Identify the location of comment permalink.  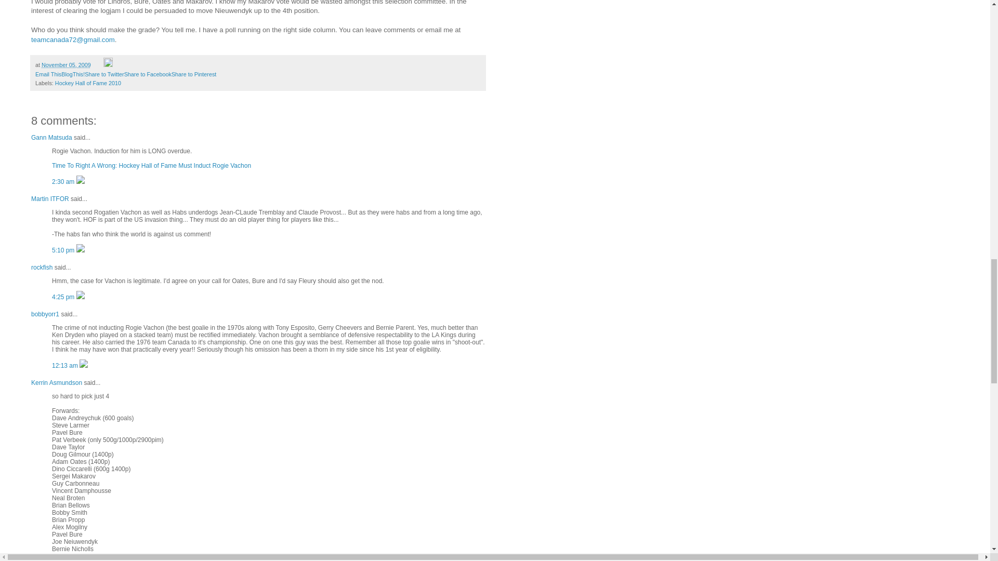
(64, 250).